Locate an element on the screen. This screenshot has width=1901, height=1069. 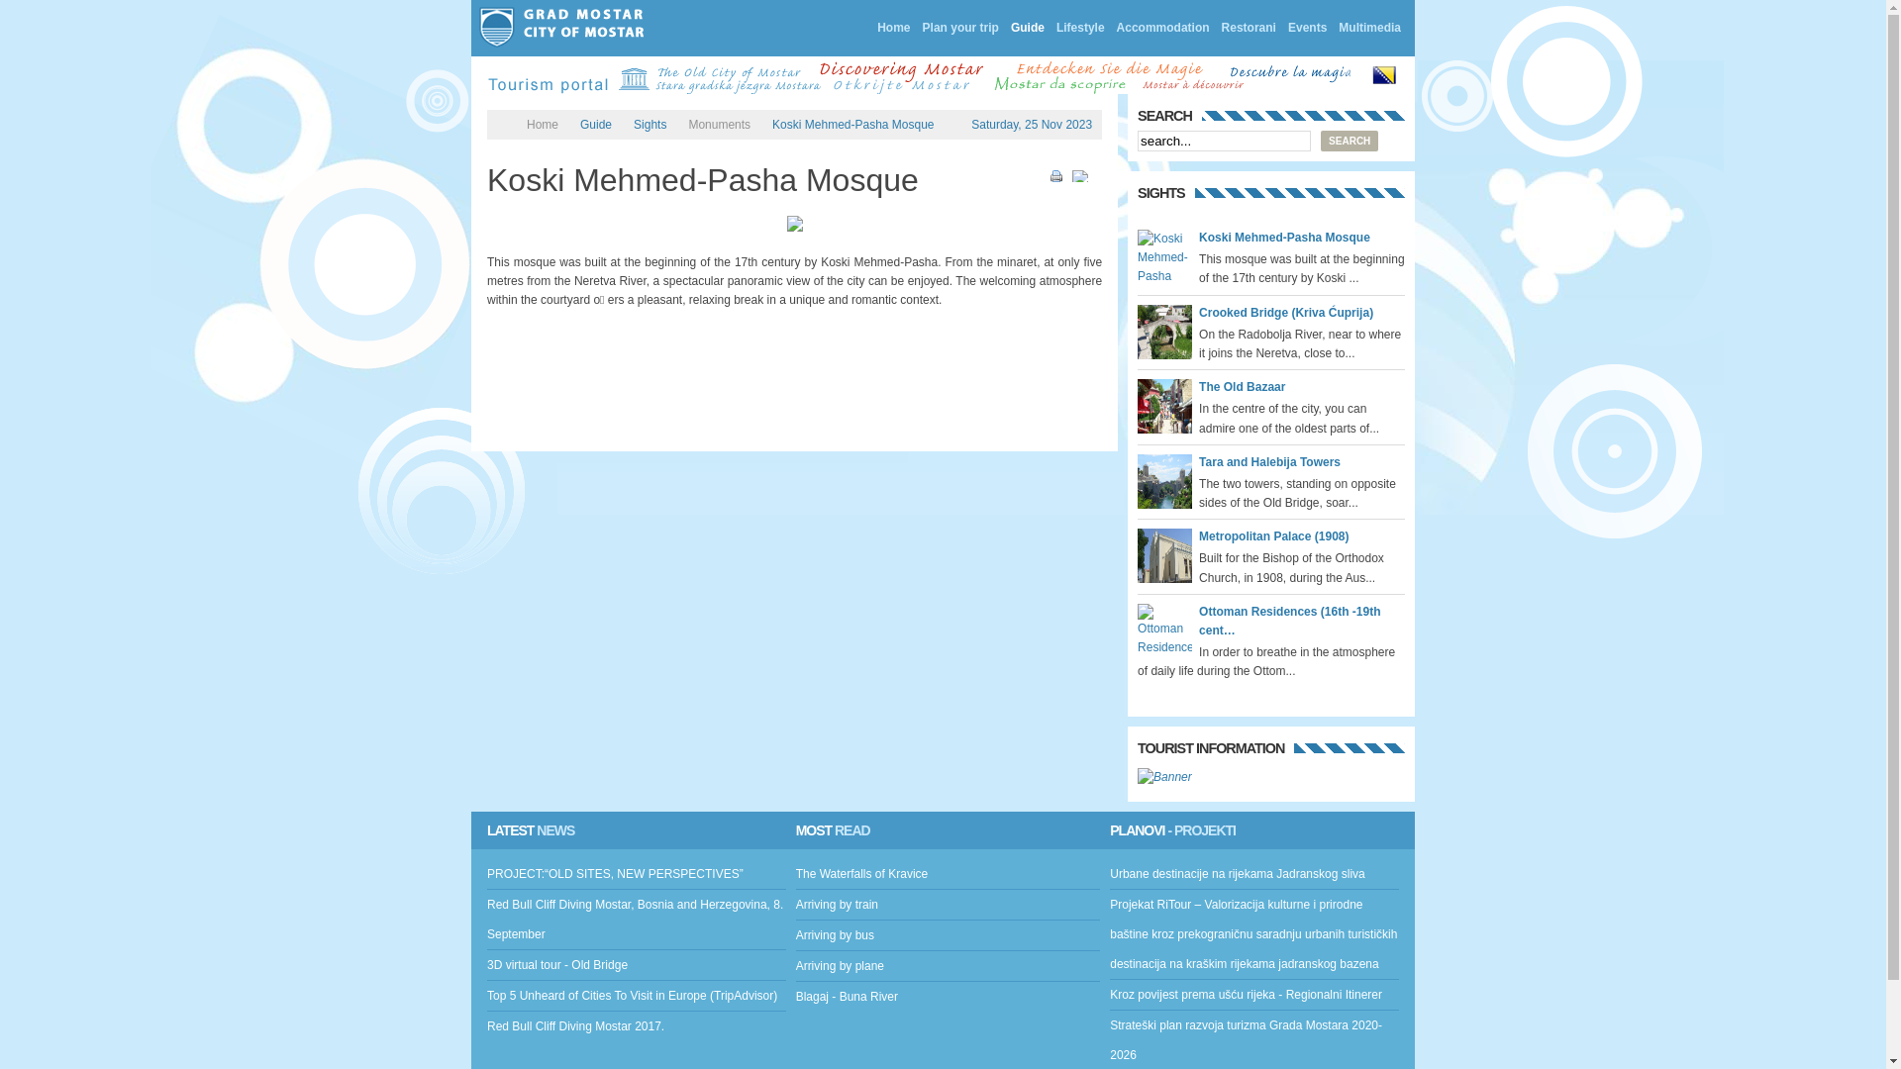
Urbane destinacije na rijekama Jadranskog sliva is located at coordinates (1238, 874).